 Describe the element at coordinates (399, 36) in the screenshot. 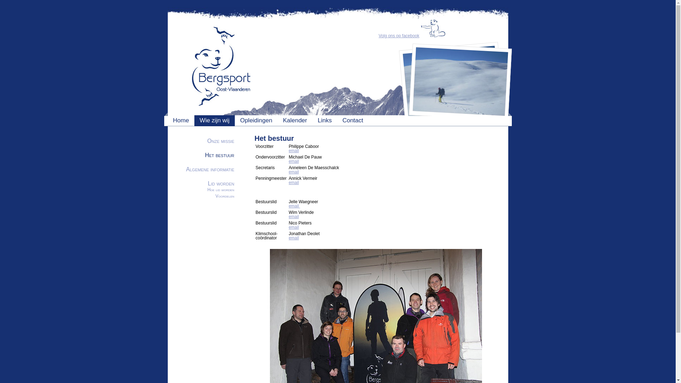

I see `Volg ons op facebook` at that location.